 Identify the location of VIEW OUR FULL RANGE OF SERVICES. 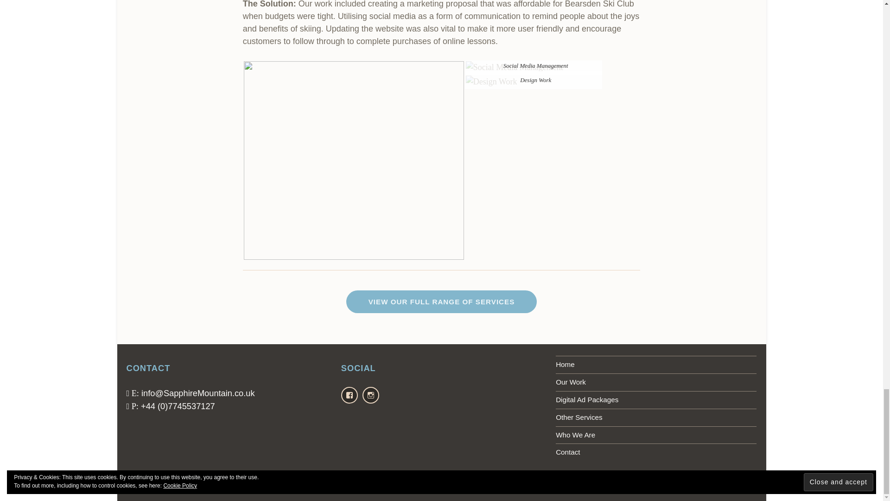
(441, 302).